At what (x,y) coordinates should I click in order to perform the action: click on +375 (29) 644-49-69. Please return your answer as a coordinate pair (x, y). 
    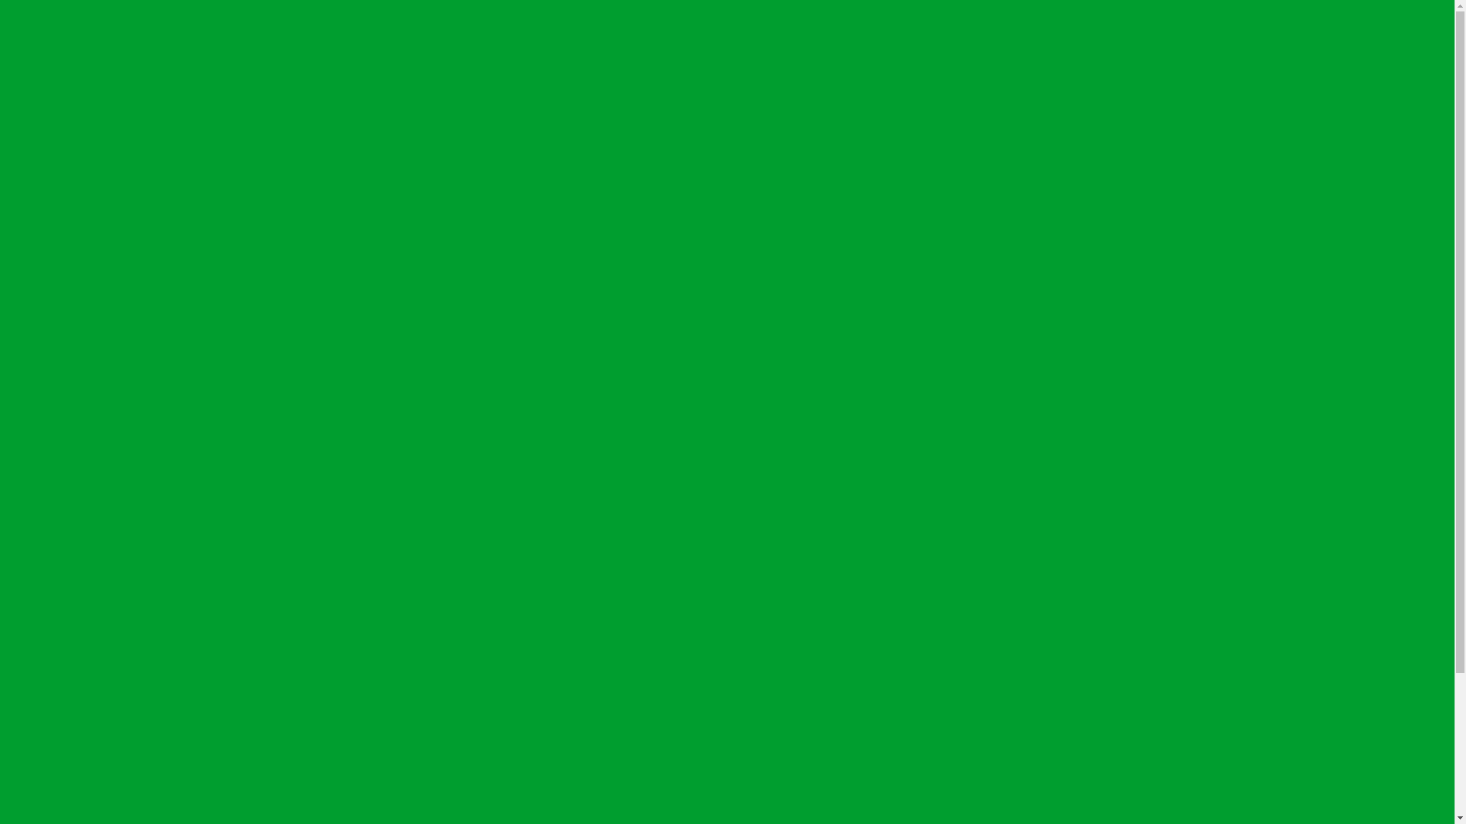
    Looking at the image, I should click on (57, 764).